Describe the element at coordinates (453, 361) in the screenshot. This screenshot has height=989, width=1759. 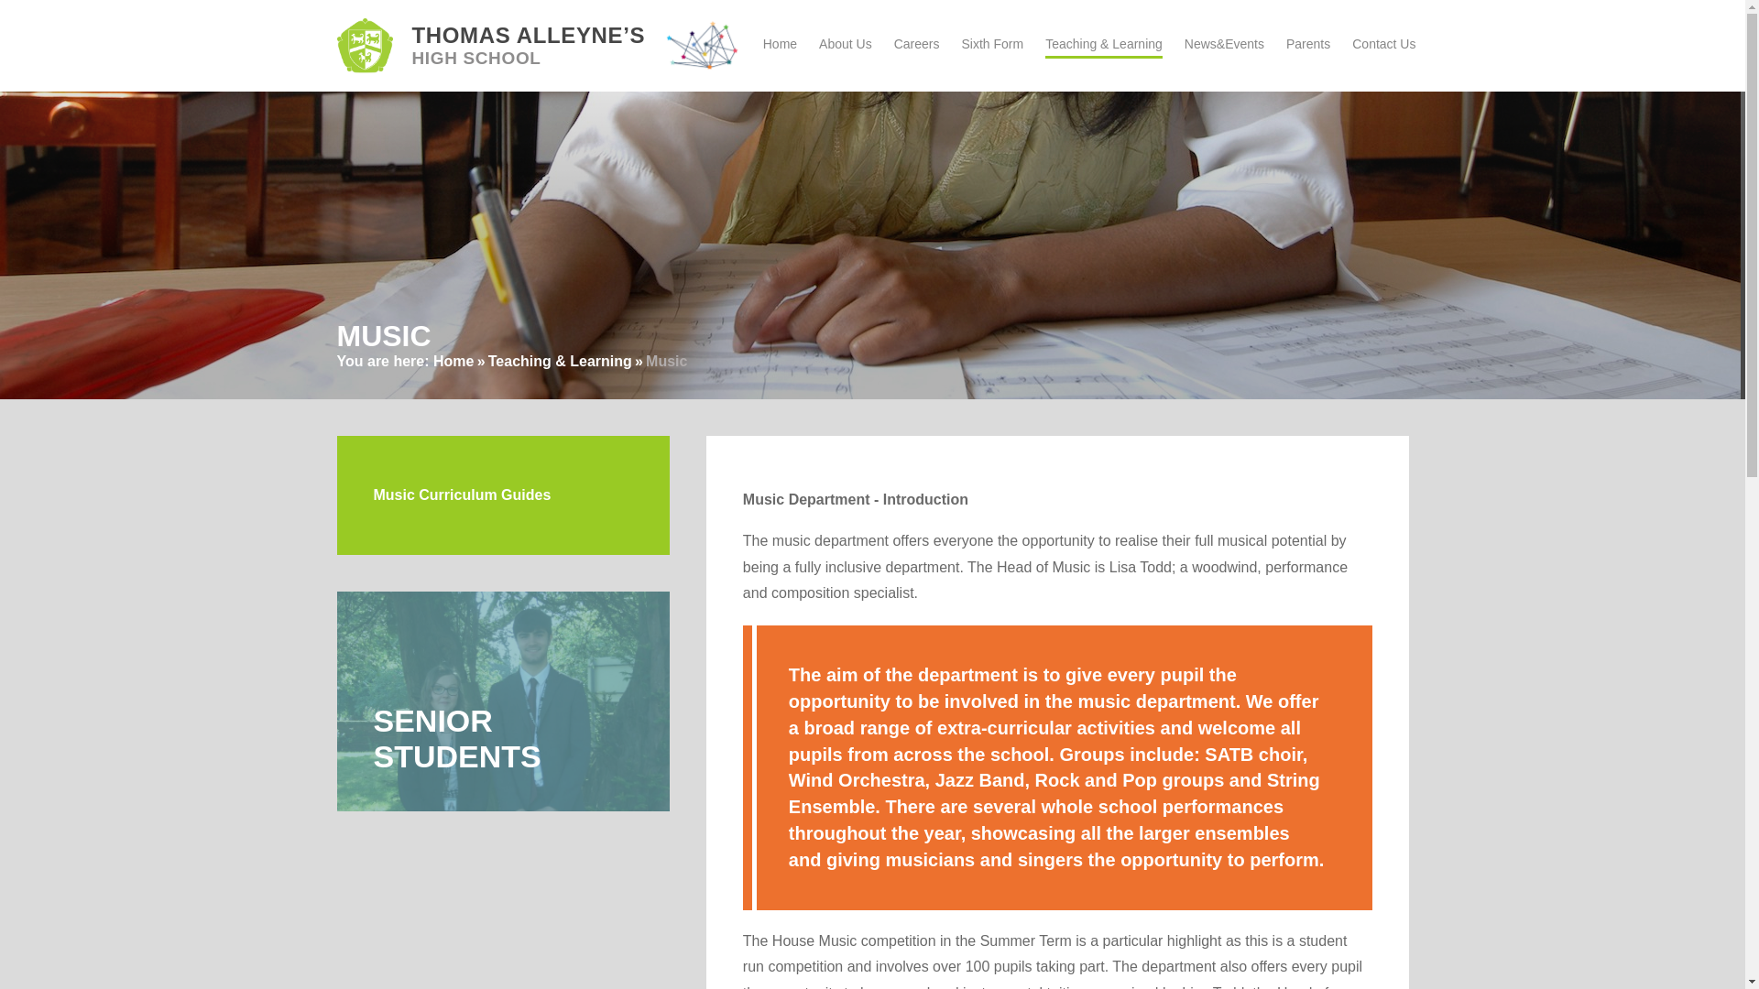
I see `Home` at that location.